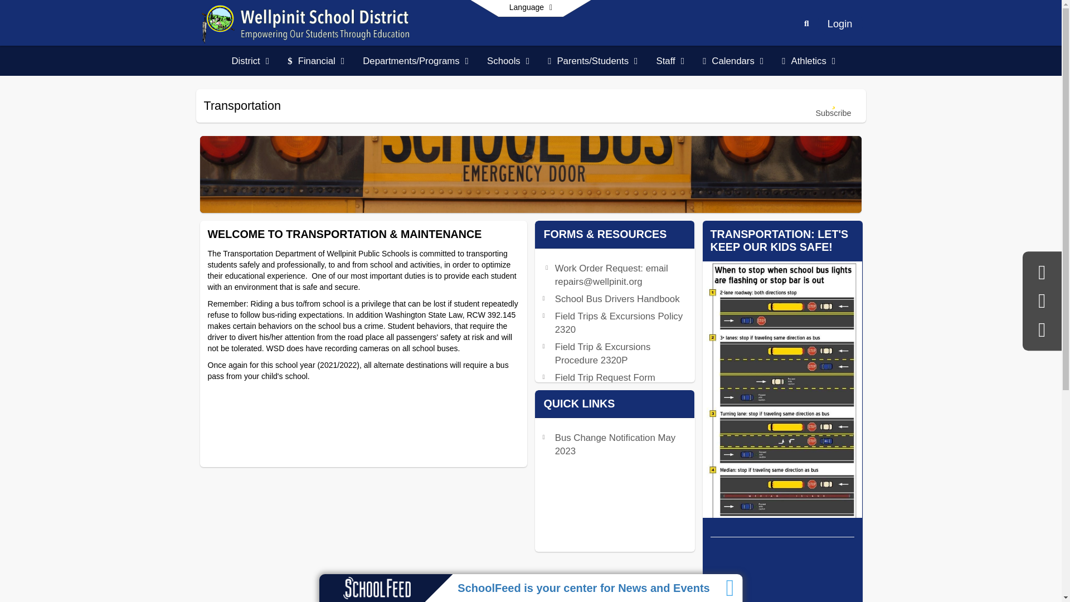 The height and width of the screenshot is (602, 1070). What do you see at coordinates (251, 61) in the screenshot?
I see `District` at bounding box center [251, 61].